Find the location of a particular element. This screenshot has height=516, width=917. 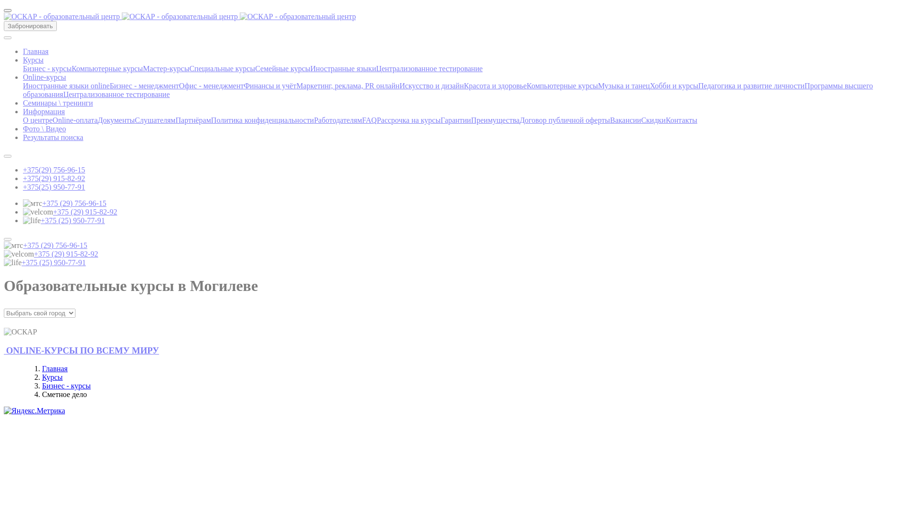

+375(25) 950-77-91 is located at coordinates (54, 187).